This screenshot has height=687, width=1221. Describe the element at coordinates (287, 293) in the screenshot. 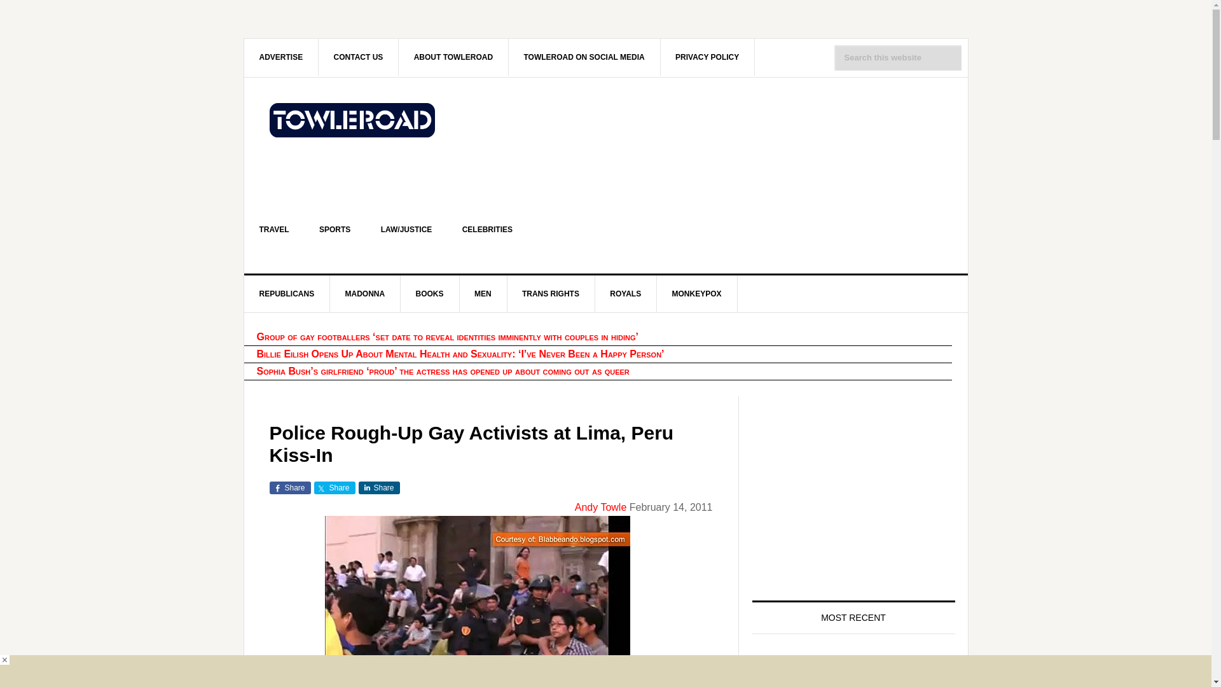

I see `REPUBLICANS` at that location.